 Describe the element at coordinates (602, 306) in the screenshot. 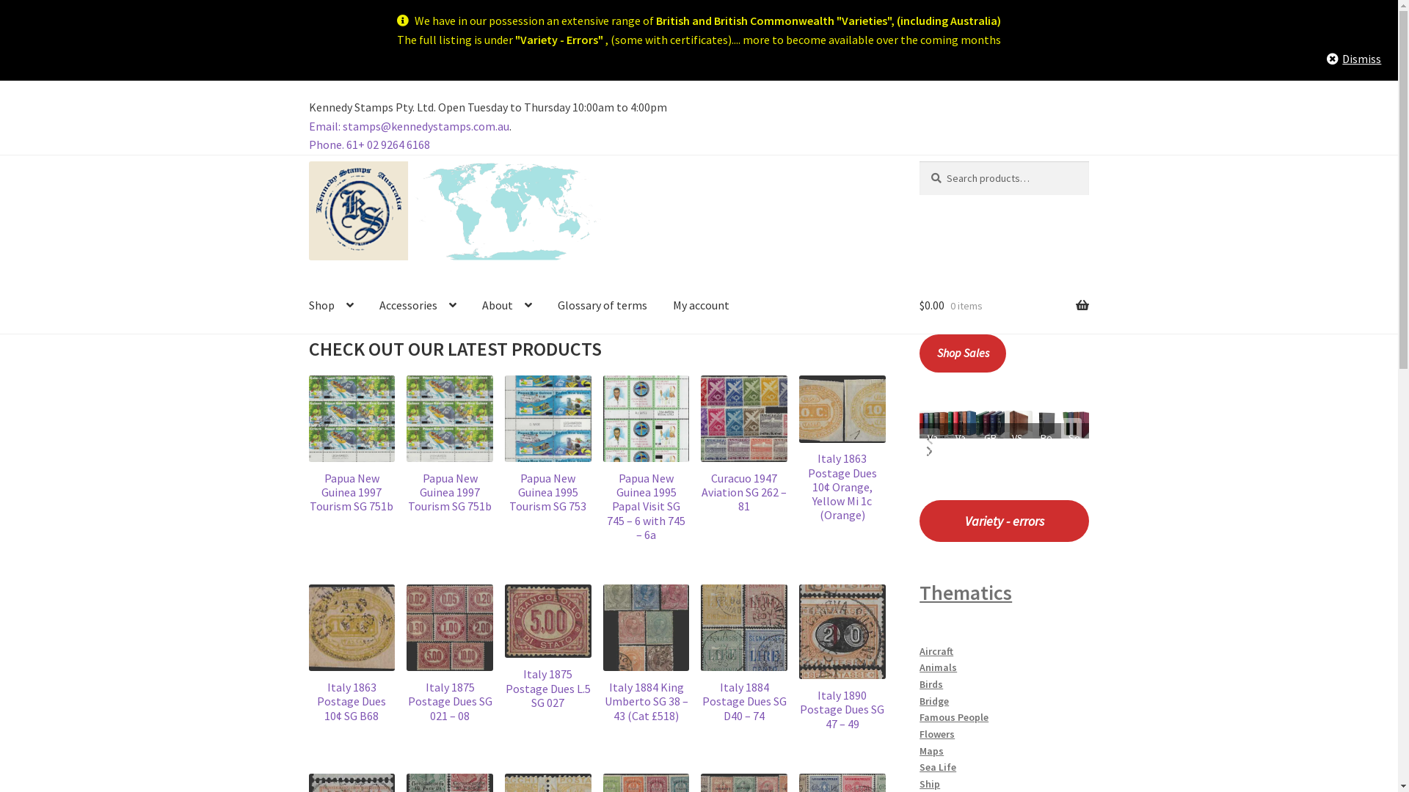

I see `Glossary of terms` at that location.